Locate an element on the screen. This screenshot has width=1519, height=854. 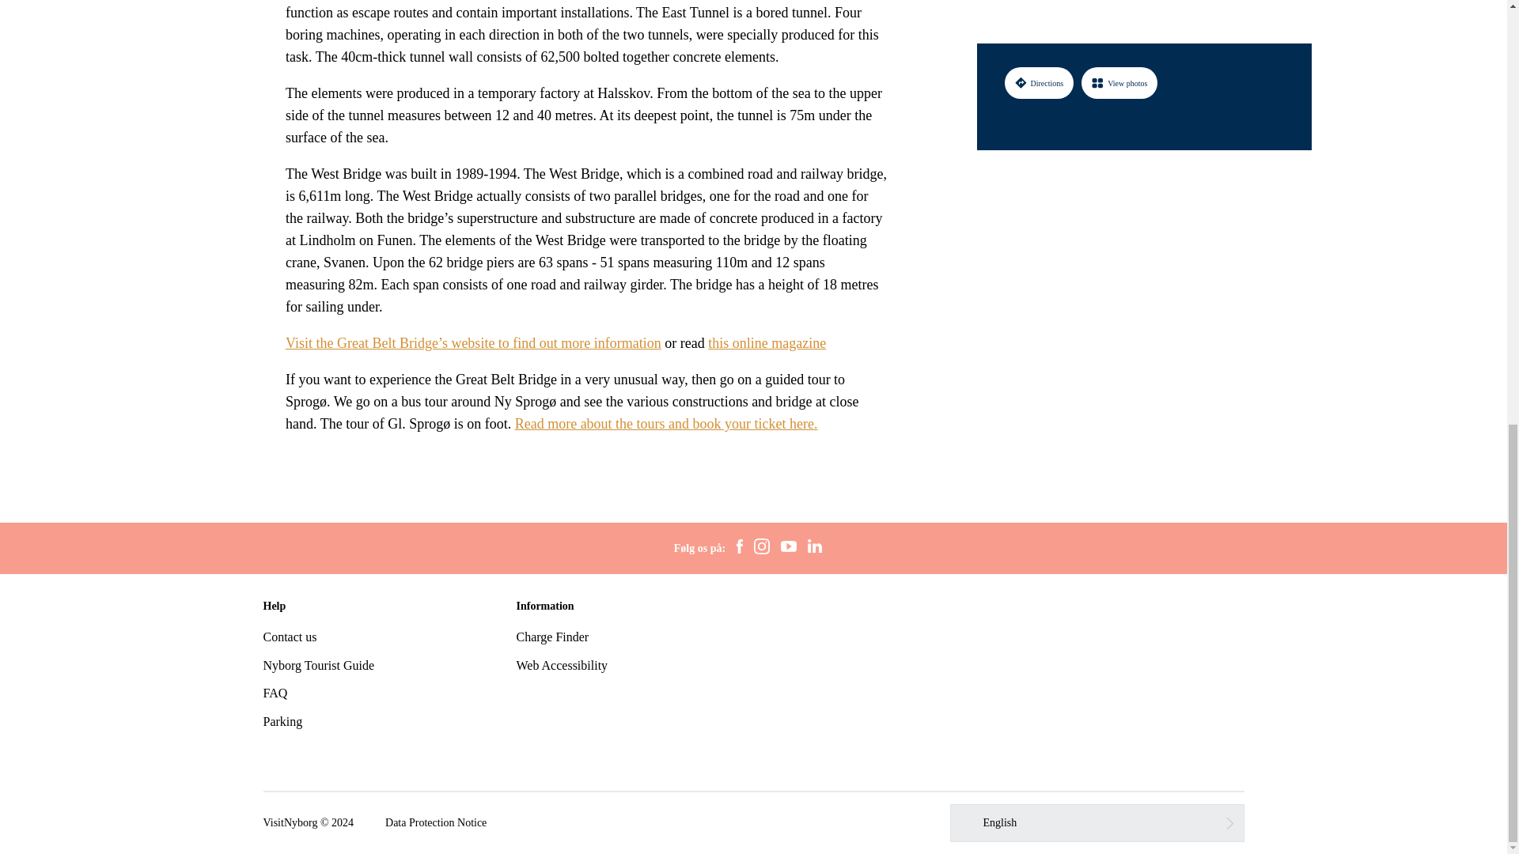
Charge Finder is located at coordinates (552, 637).